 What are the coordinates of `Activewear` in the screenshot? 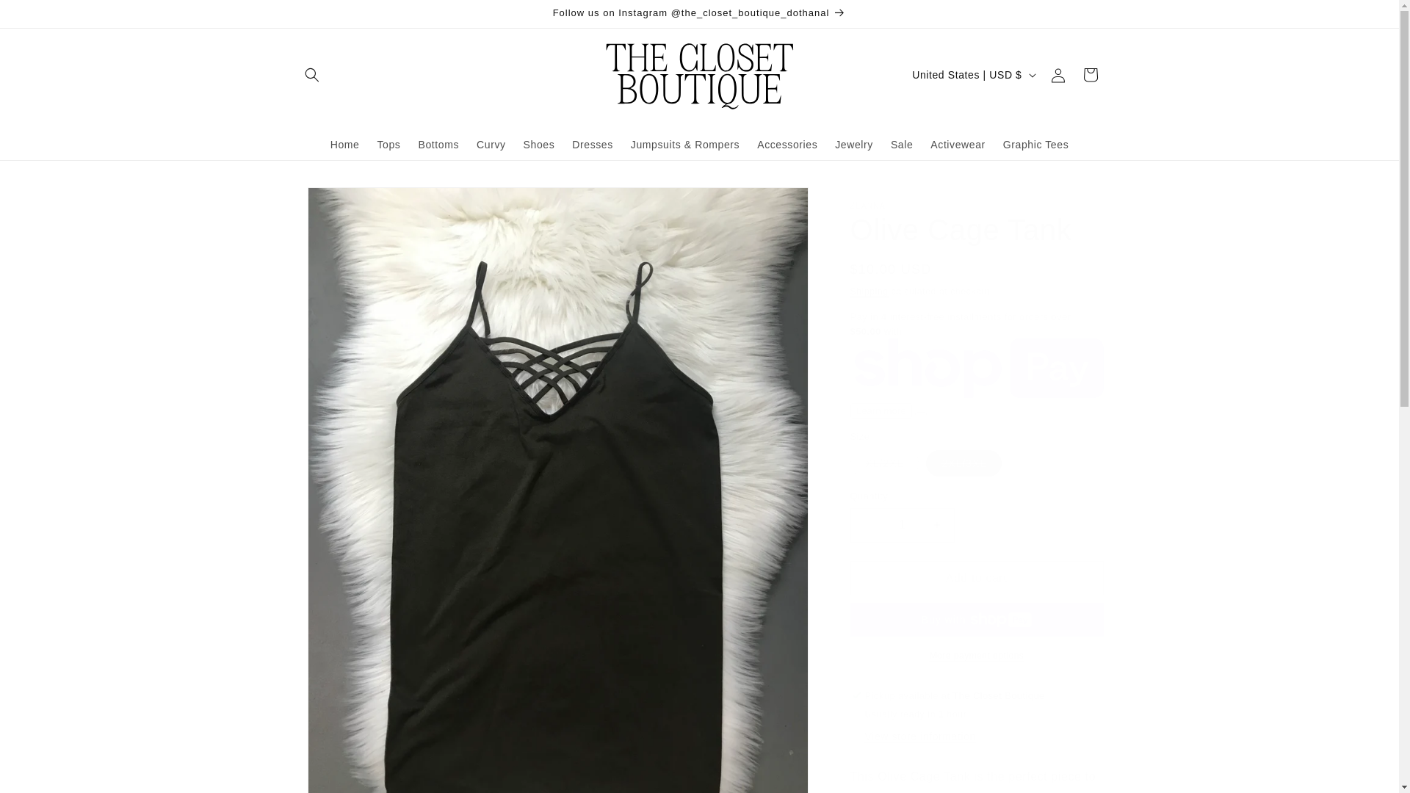 It's located at (958, 145).